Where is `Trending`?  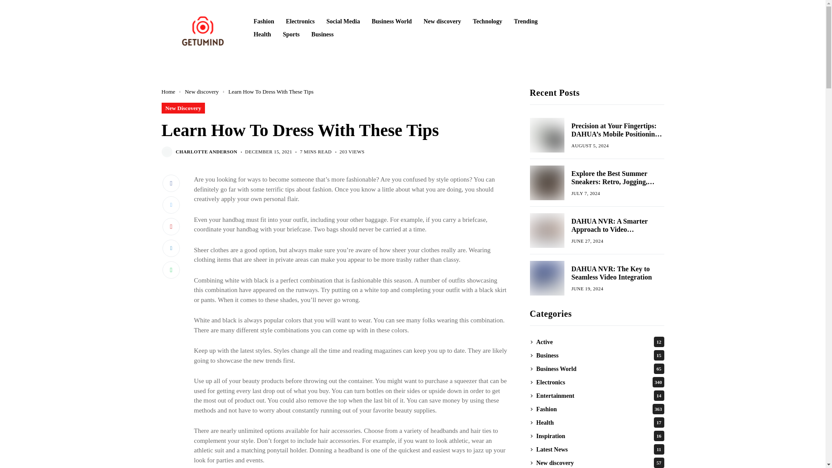
Trending is located at coordinates (526, 22).